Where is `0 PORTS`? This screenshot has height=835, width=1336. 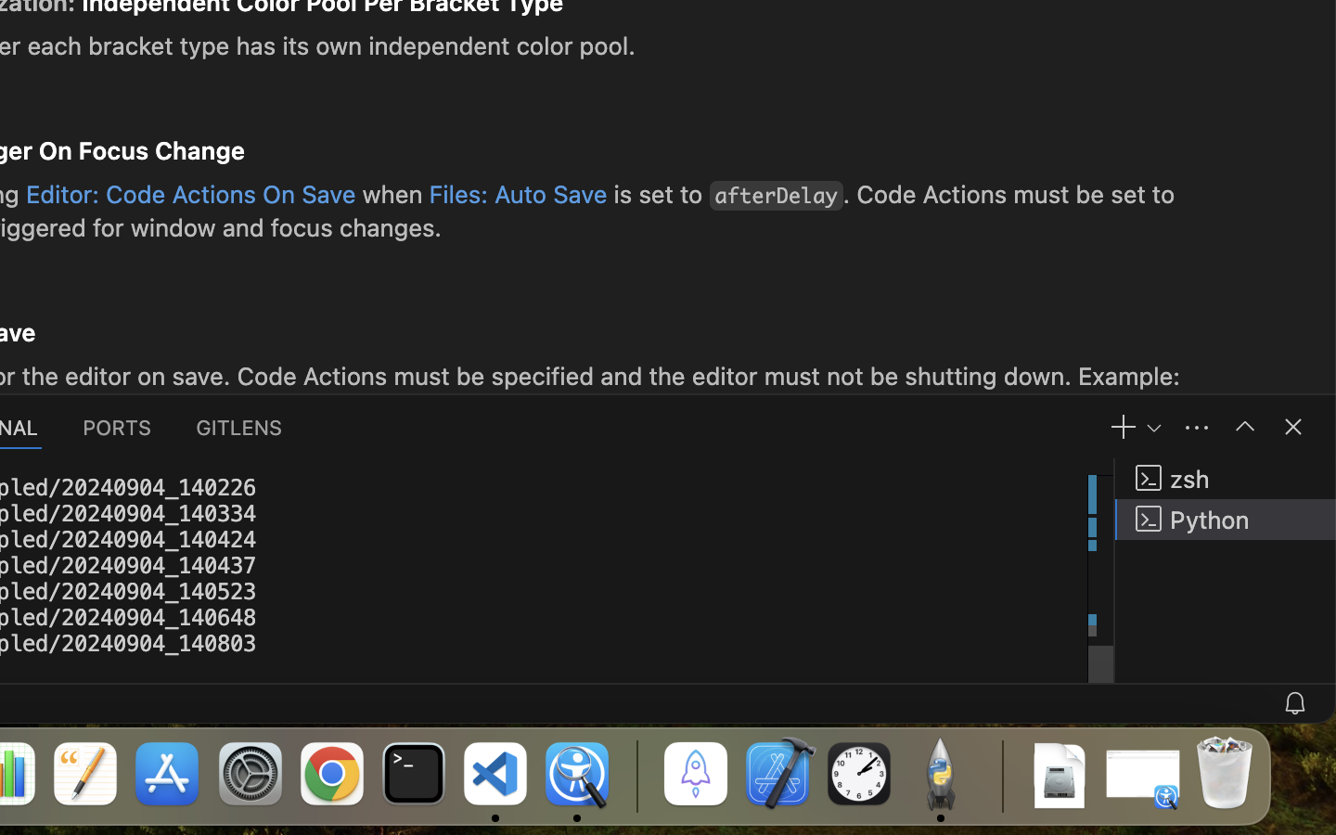
0 PORTS is located at coordinates (118, 427).